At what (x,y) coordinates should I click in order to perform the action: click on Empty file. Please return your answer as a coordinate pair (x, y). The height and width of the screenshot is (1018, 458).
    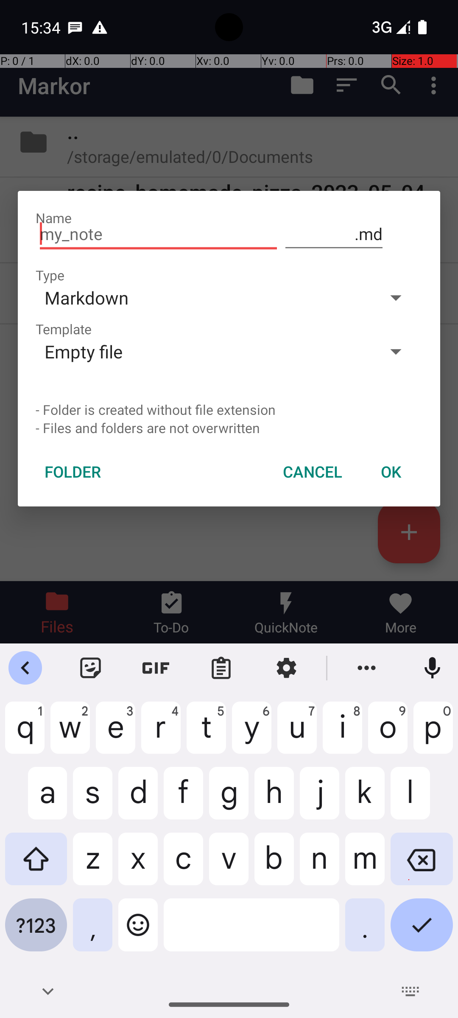
    Looking at the image, I should click on (202, 351).